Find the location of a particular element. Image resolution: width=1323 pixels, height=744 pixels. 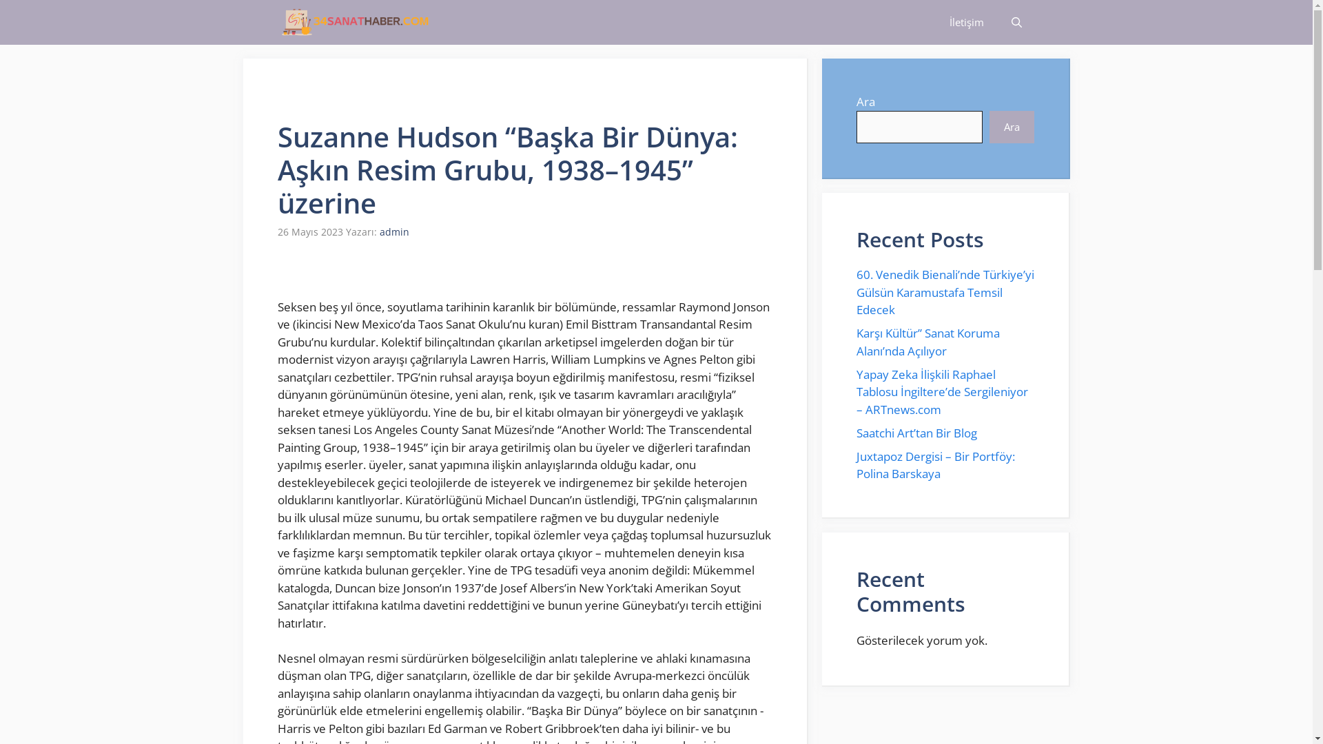

34sanathaber is located at coordinates (354, 22).